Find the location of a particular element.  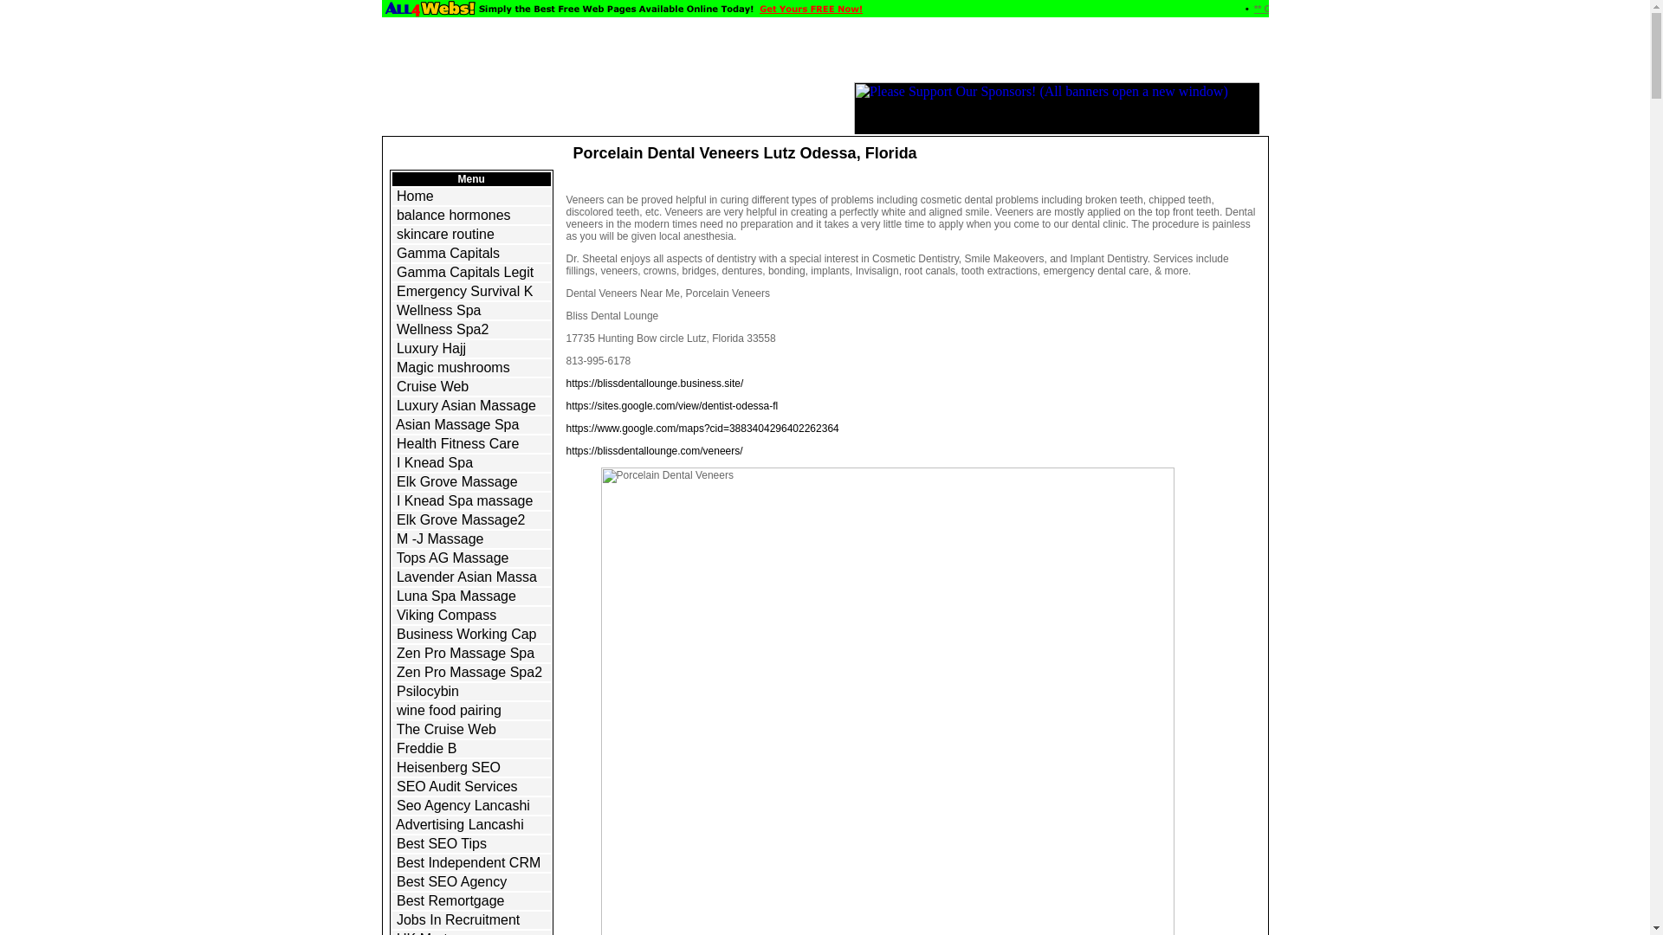

I Knead Spa massage is located at coordinates (464, 500).